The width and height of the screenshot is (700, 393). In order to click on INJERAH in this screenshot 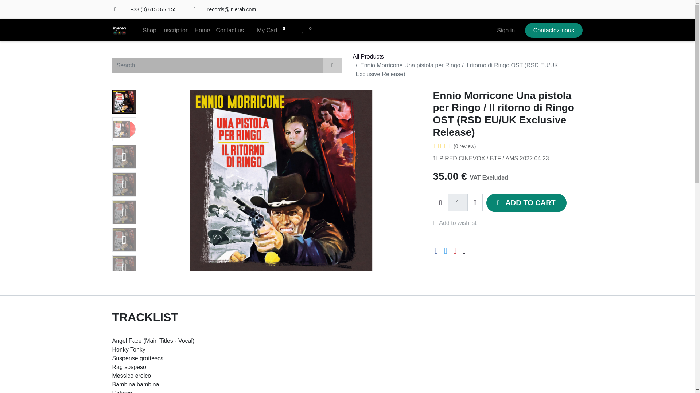, I will do `click(119, 30)`.